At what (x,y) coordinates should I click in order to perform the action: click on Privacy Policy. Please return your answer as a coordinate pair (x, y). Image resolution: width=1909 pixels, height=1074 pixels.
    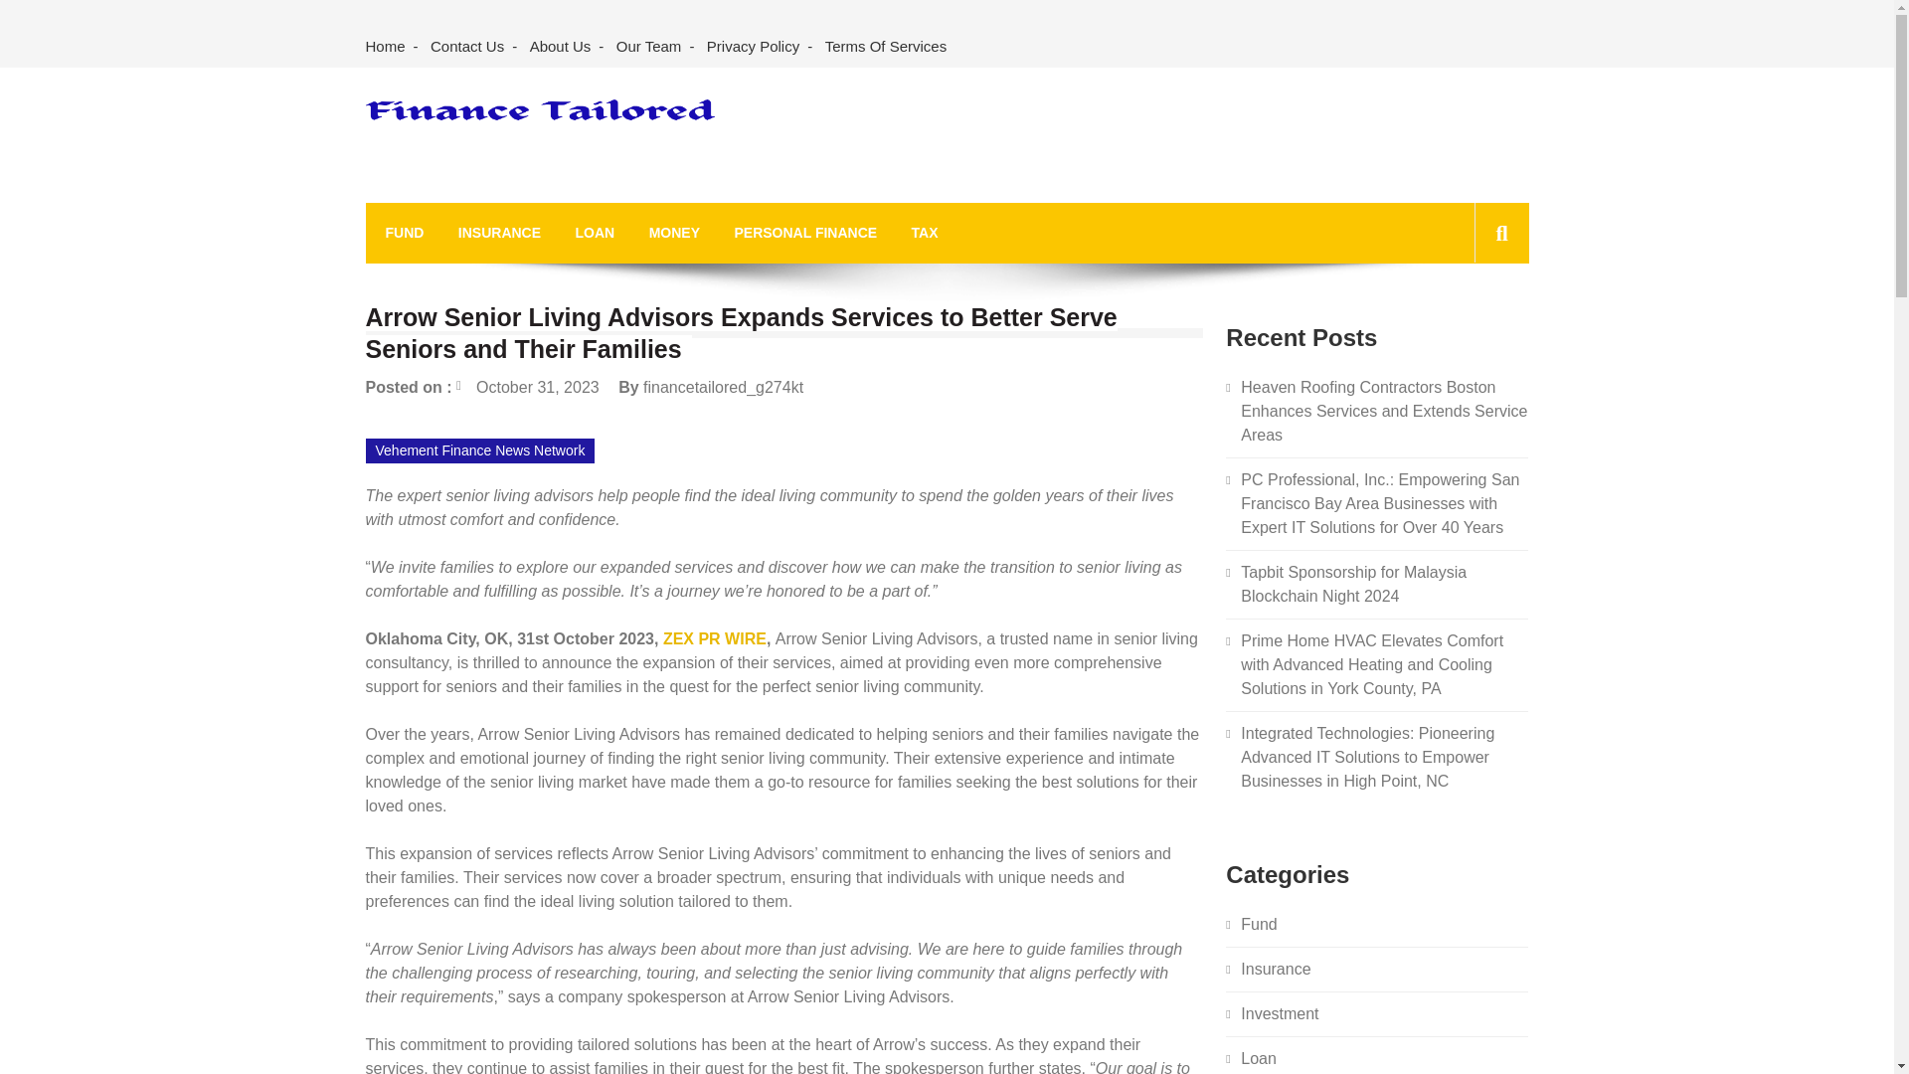
    Looking at the image, I should click on (753, 47).